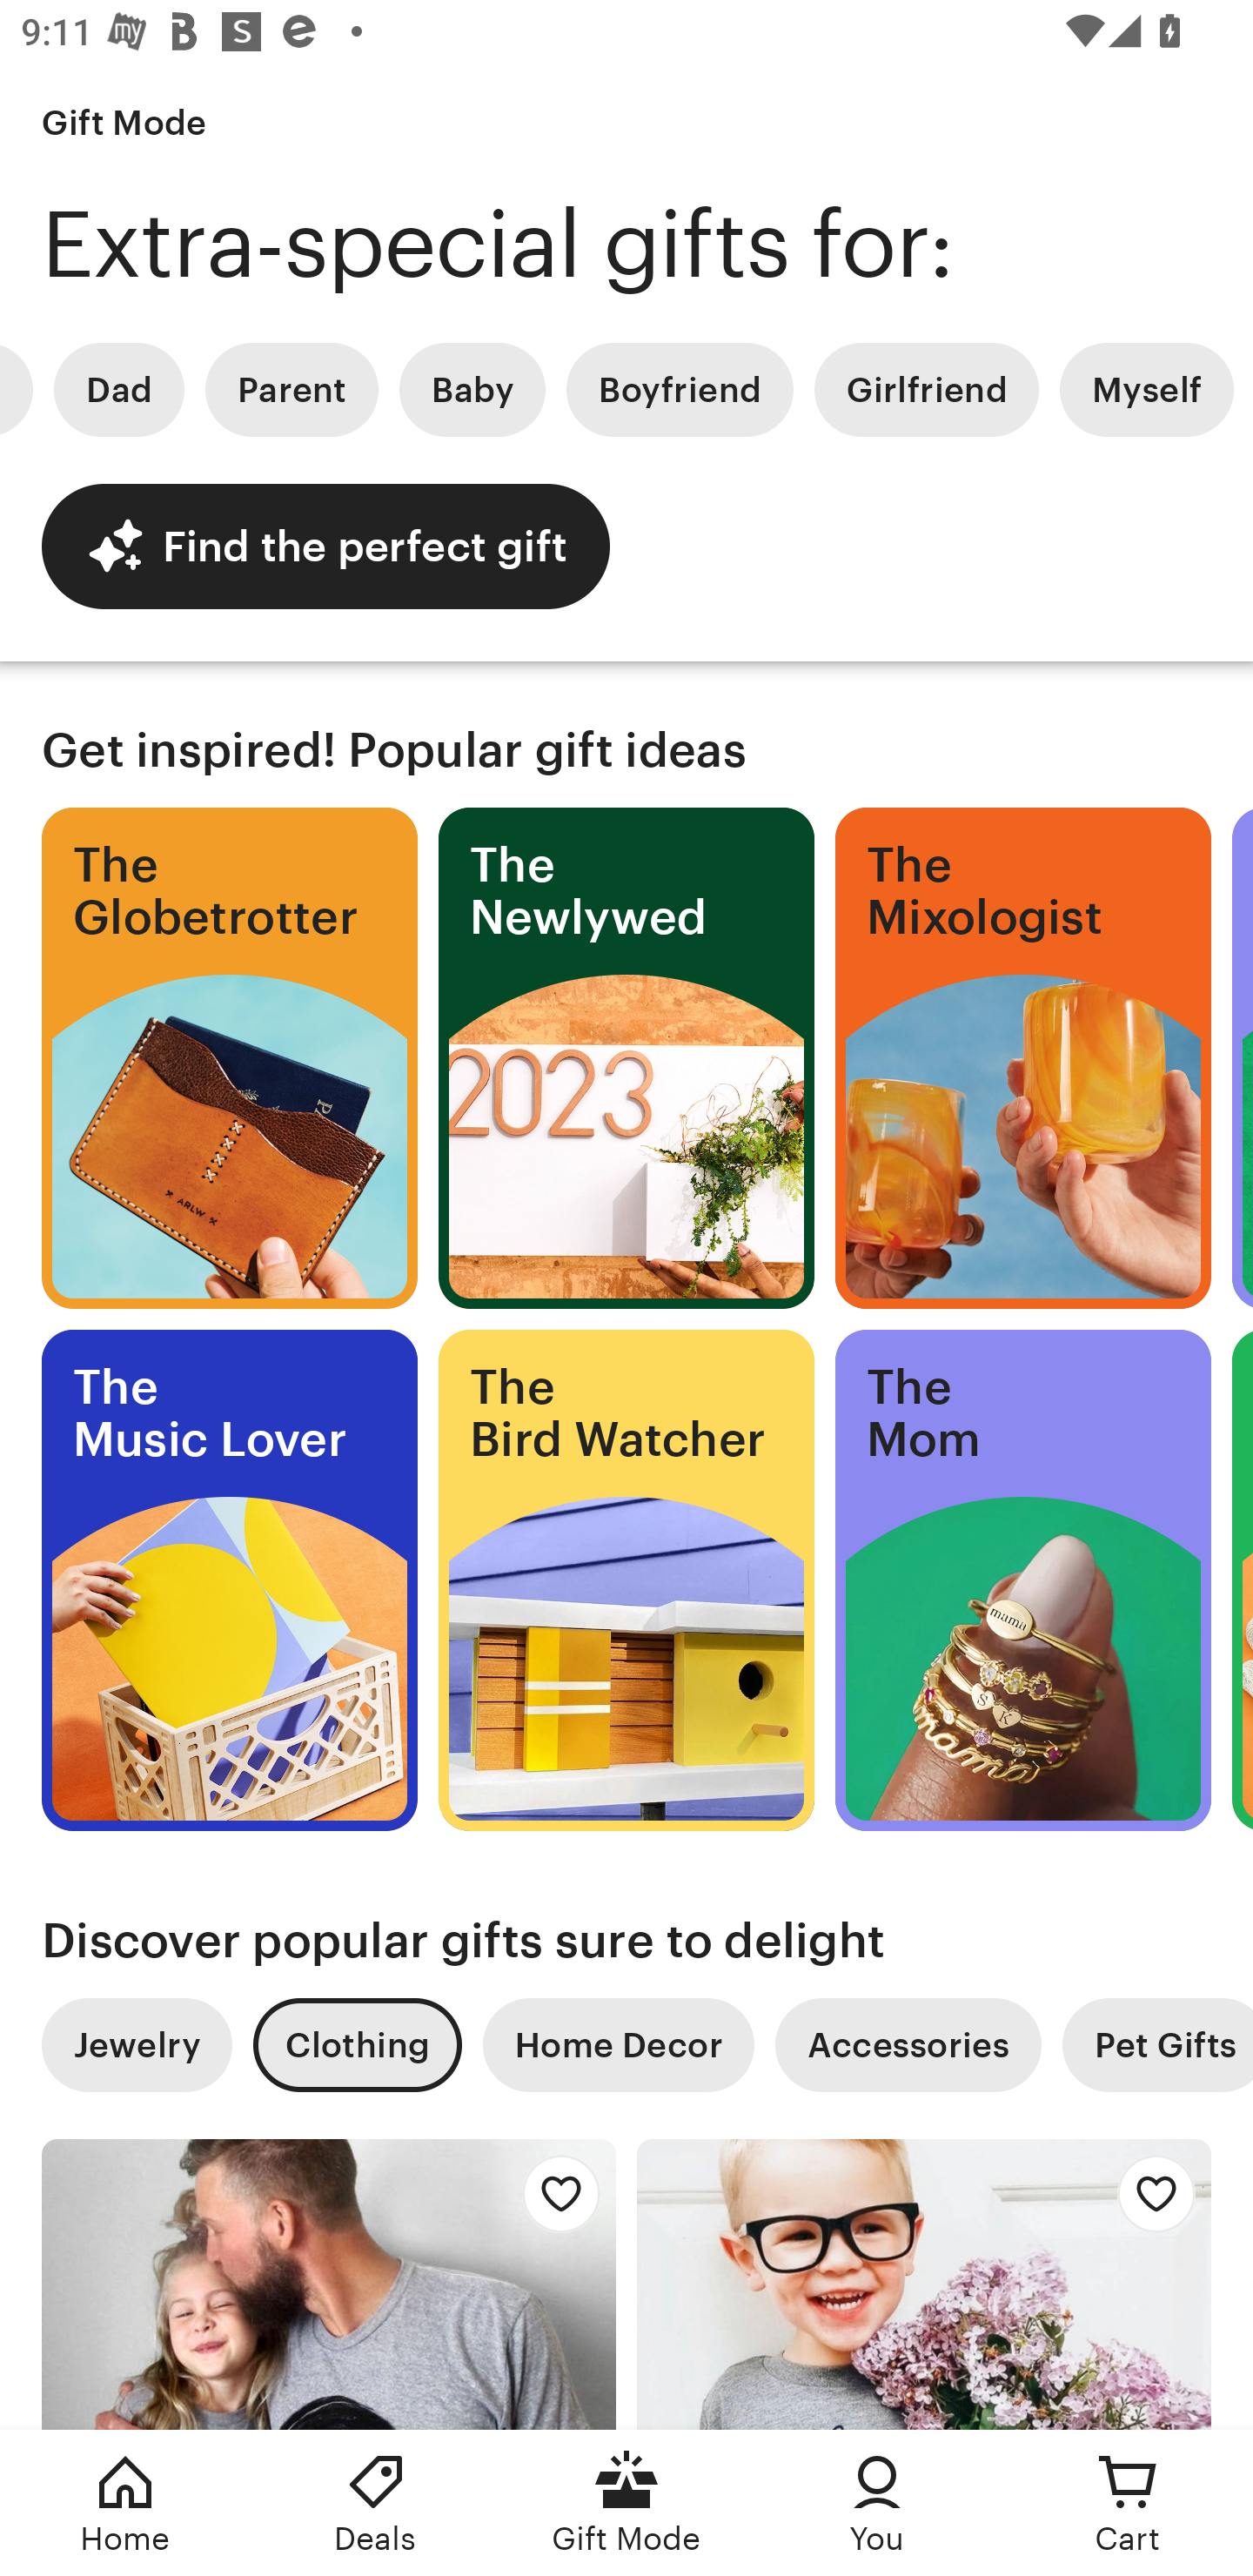 The image size is (1253, 2576). What do you see at coordinates (357, 2045) in the screenshot?
I see `Clothing` at bounding box center [357, 2045].